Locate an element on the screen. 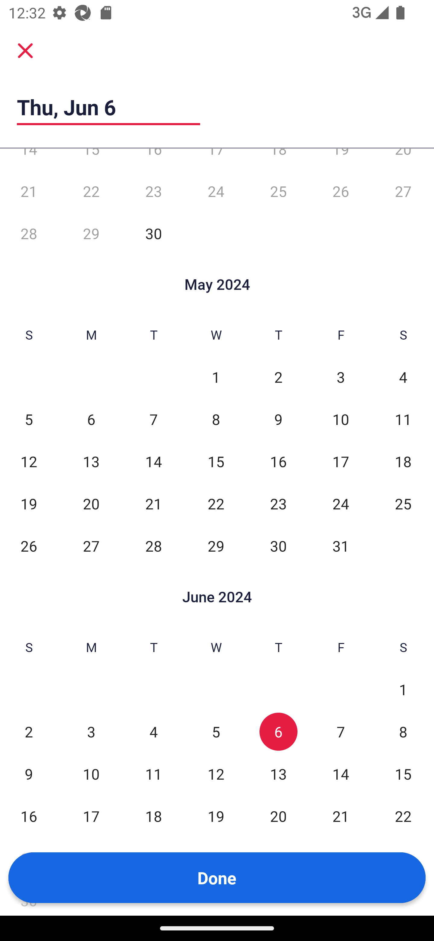 The height and width of the screenshot is (941, 434). 6 Thu, Jun 6, Selected is located at coordinates (278, 732).